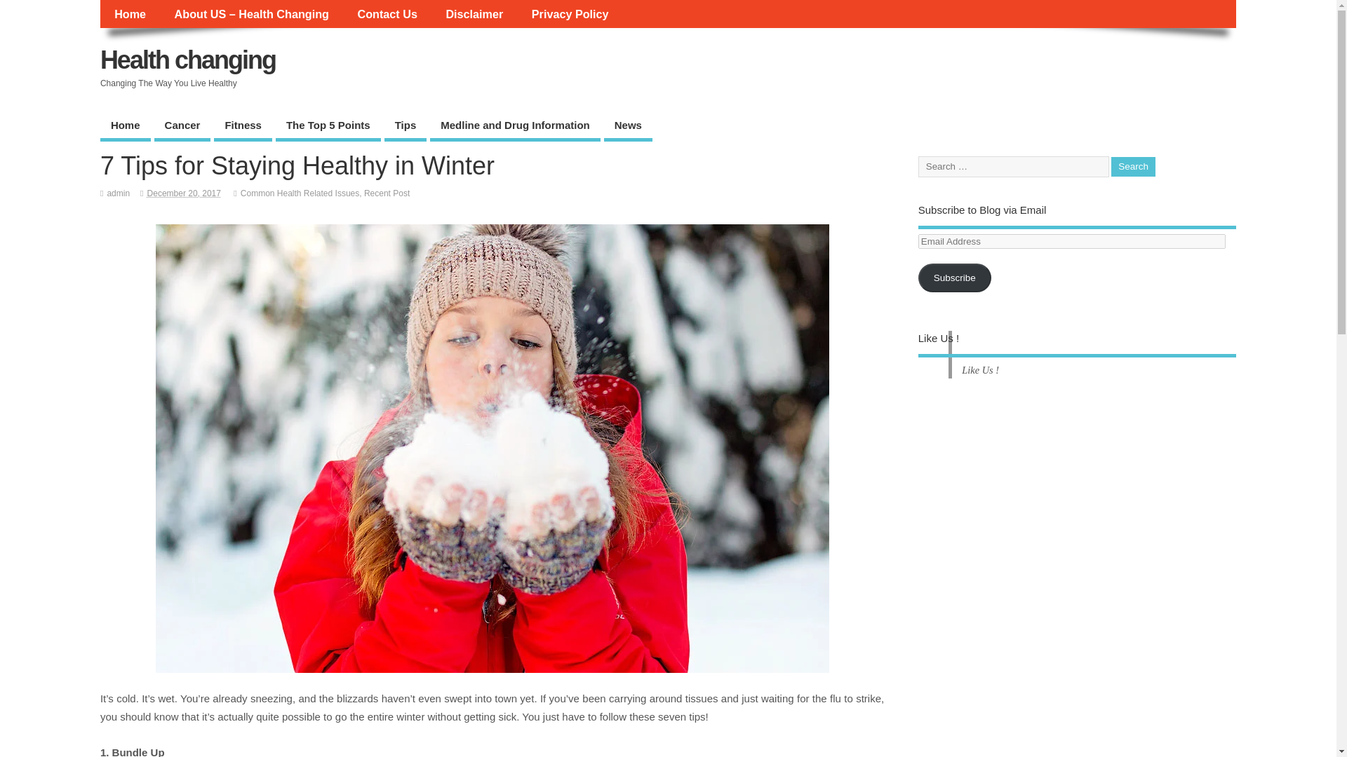 The image size is (1347, 757). What do you see at coordinates (300, 193) in the screenshot?
I see `Common Health Related Issues` at bounding box center [300, 193].